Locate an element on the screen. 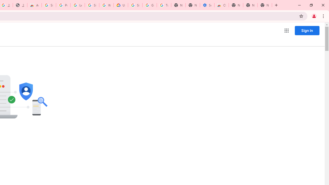 Image resolution: width=329 pixels, height=185 pixels. Google Account Help is located at coordinates (150, 5).